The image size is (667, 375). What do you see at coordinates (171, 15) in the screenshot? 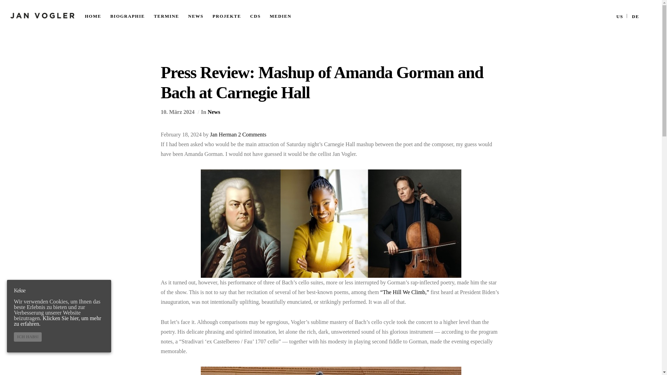
I see `TERMINE` at bounding box center [171, 15].